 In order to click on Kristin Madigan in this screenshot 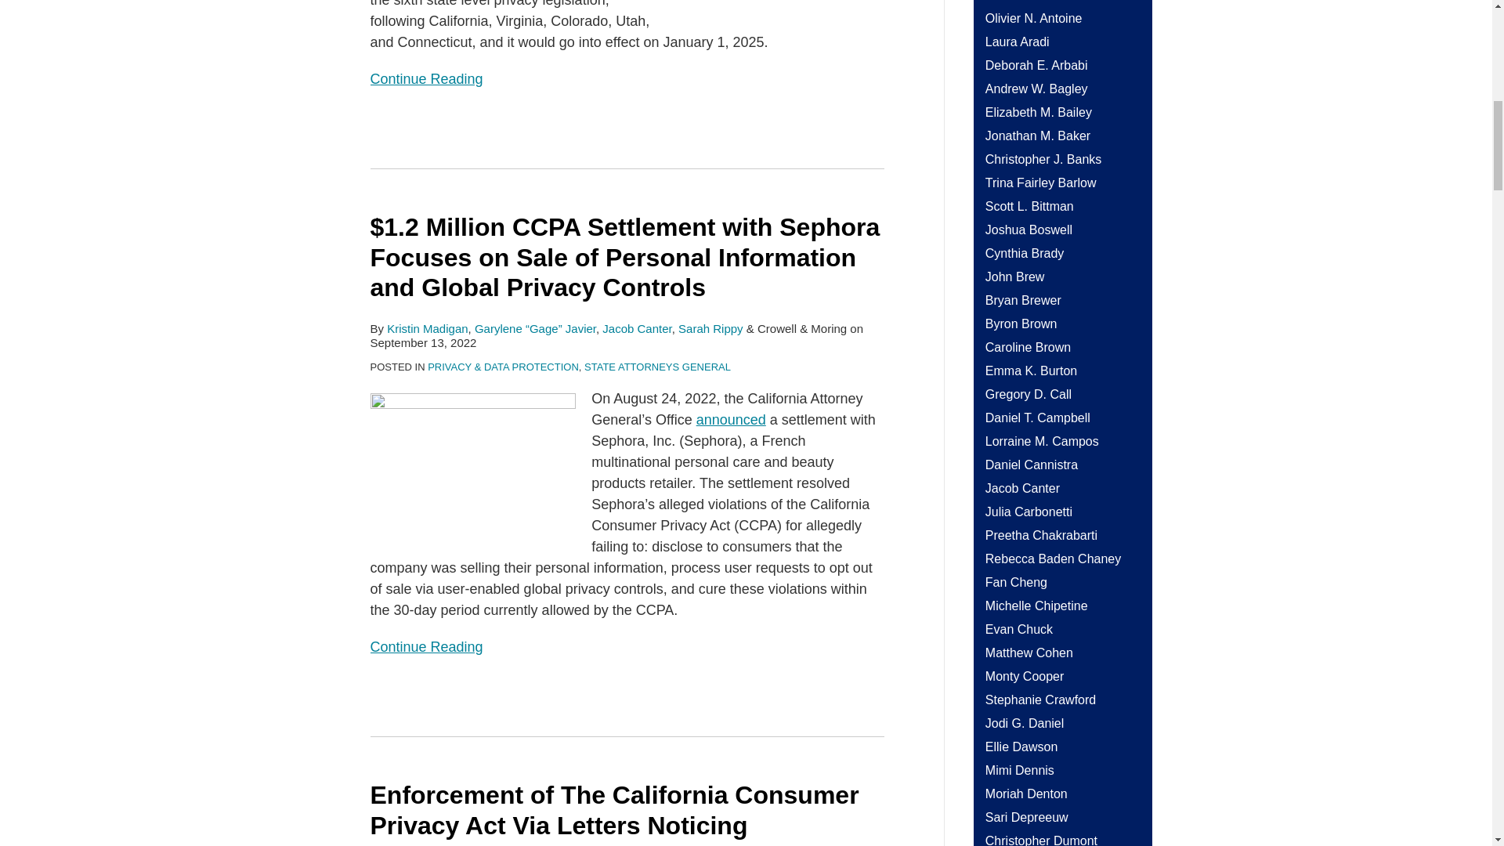, I will do `click(427, 328)`.